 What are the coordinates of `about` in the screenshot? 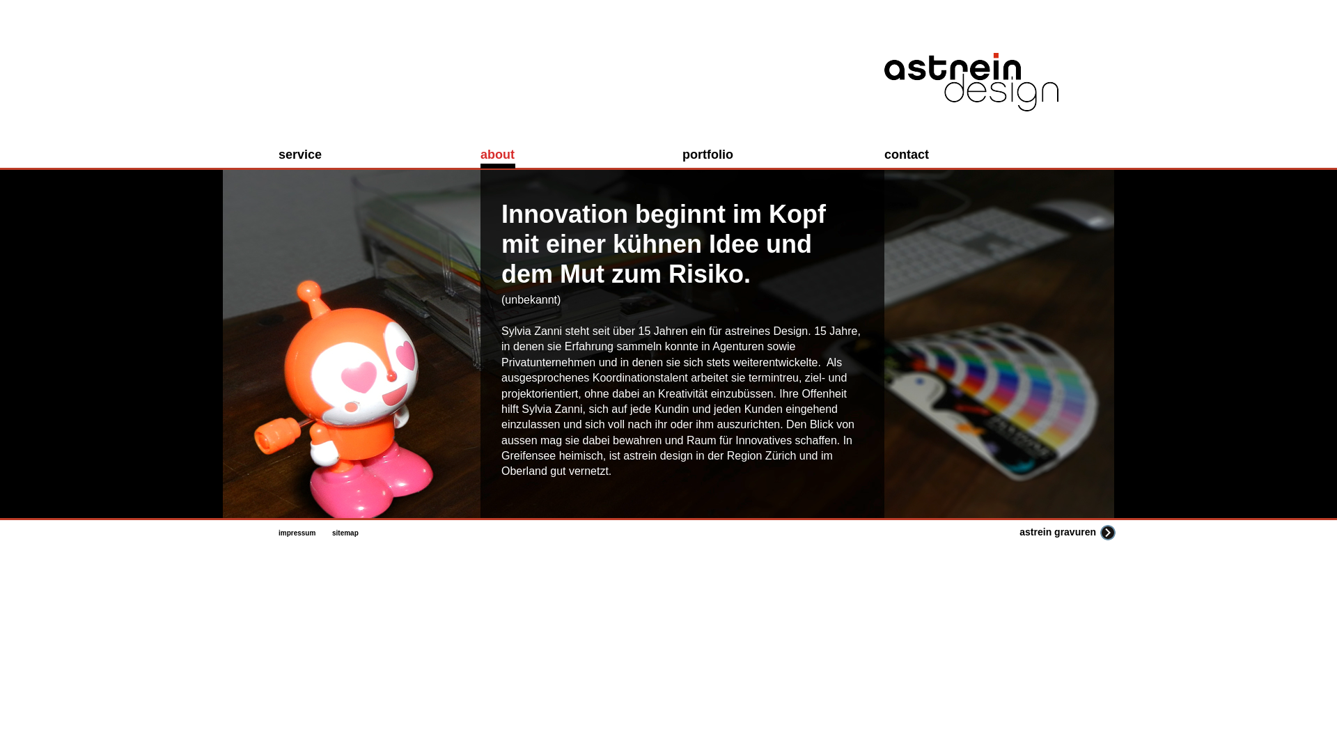 It's located at (503, 155).